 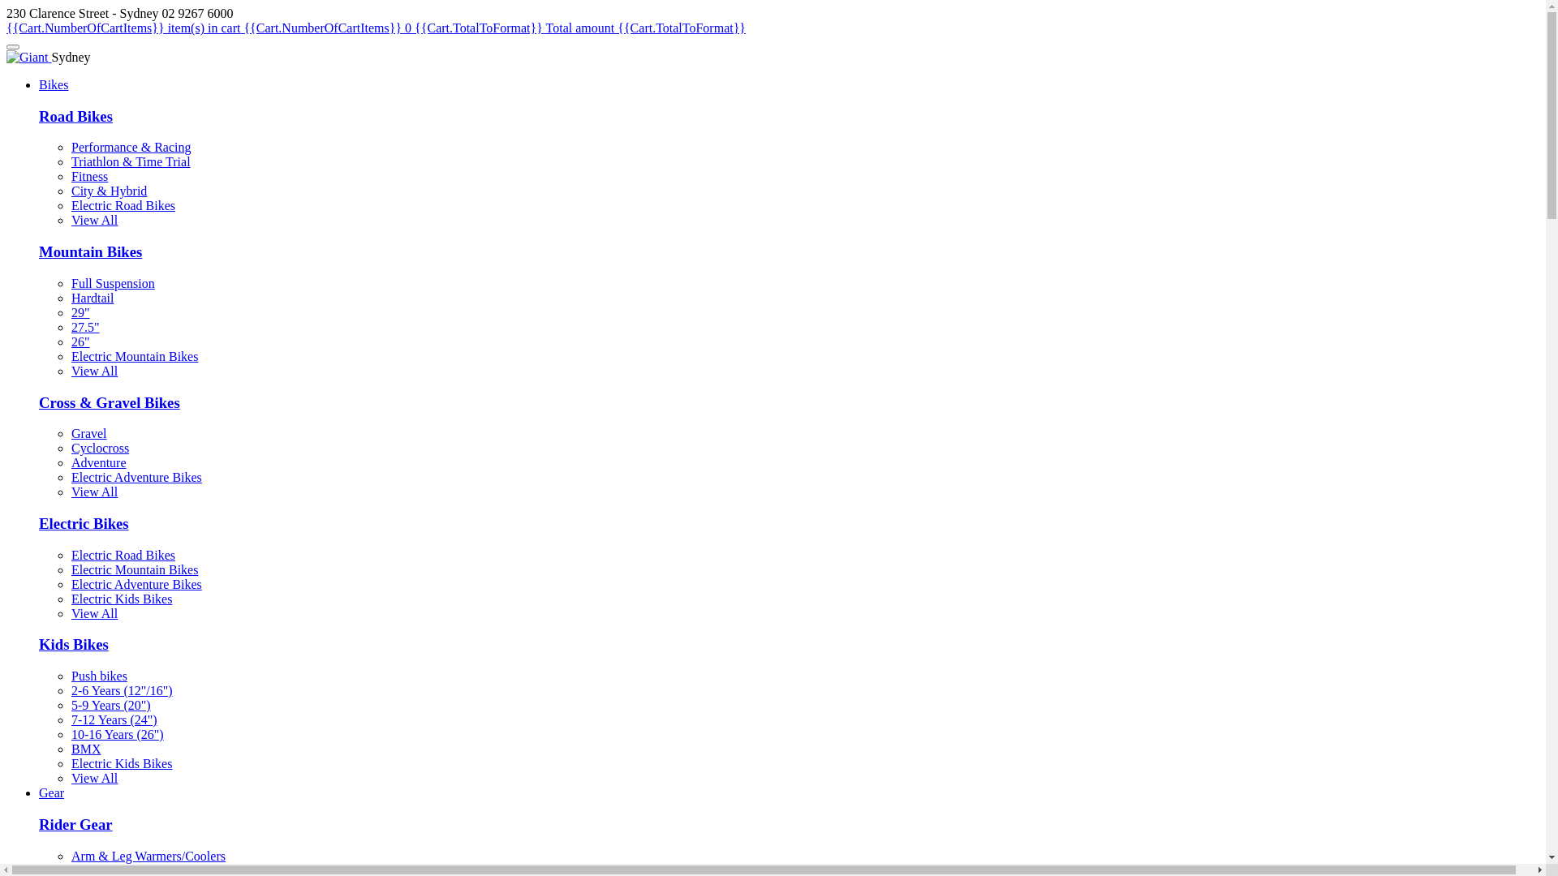 What do you see at coordinates (114, 284) in the screenshot?
I see `Full Suspension` at bounding box center [114, 284].